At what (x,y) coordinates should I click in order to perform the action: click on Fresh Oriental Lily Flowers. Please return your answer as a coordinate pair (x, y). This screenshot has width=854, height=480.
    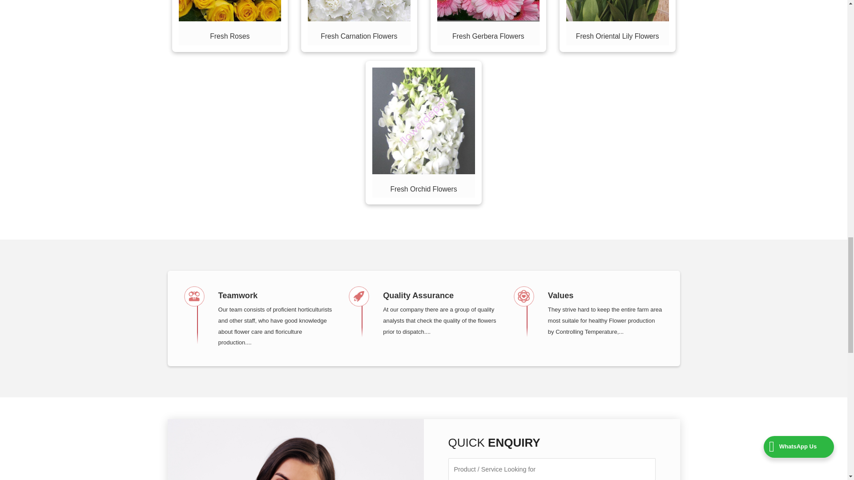
    Looking at the image, I should click on (617, 36).